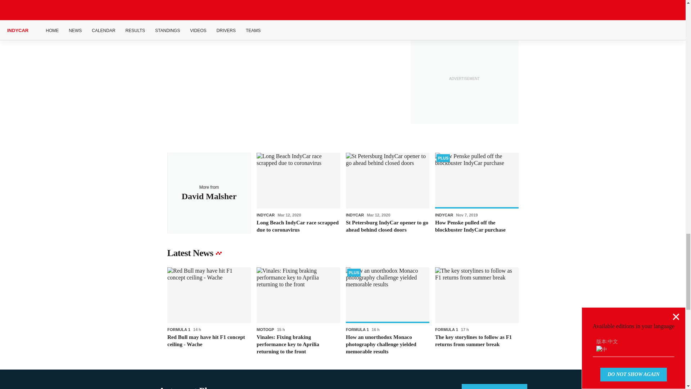 The height and width of the screenshot is (389, 691). I want to click on Red Bull may have hit F1 concept ceiling - Wache, so click(209, 311).